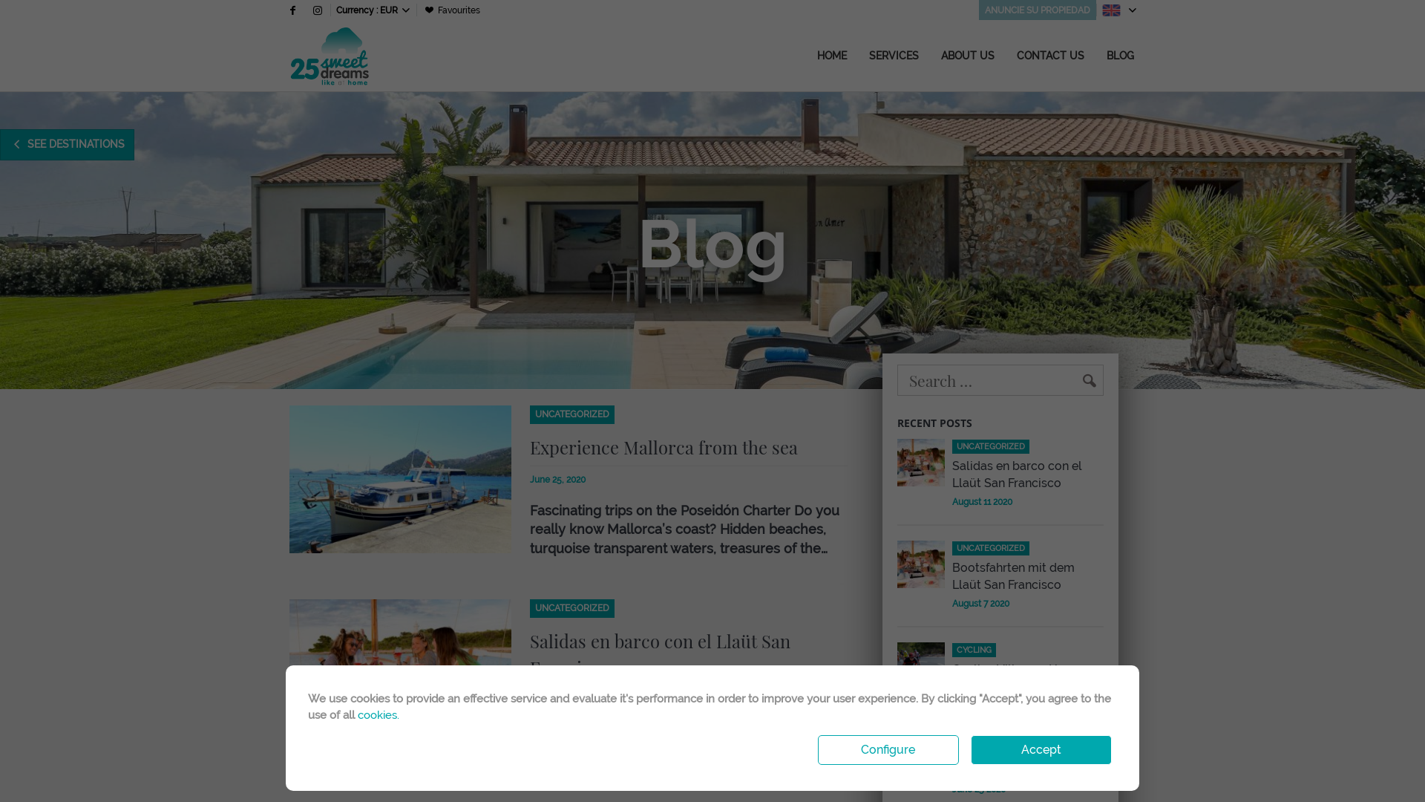 The width and height of the screenshot is (1425, 802). What do you see at coordinates (561, 700) in the screenshot?
I see `August 11, 2020` at bounding box center [561, 700].